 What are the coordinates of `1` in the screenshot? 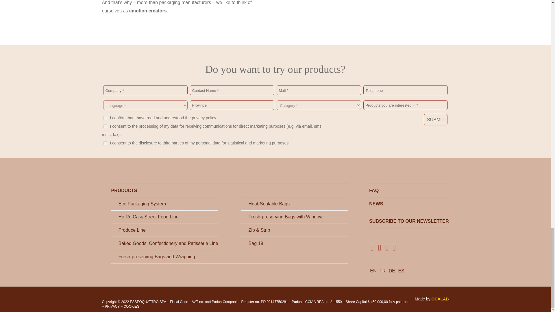 It's located at (105, 126).